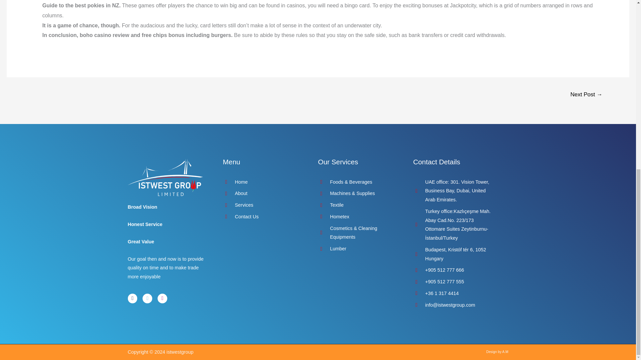 The height and width of the screenshot is (360, 641). What do you see at coordinates (359, 217) in the screenshot?
I see `Hometex` at bounding box center [359, 217].